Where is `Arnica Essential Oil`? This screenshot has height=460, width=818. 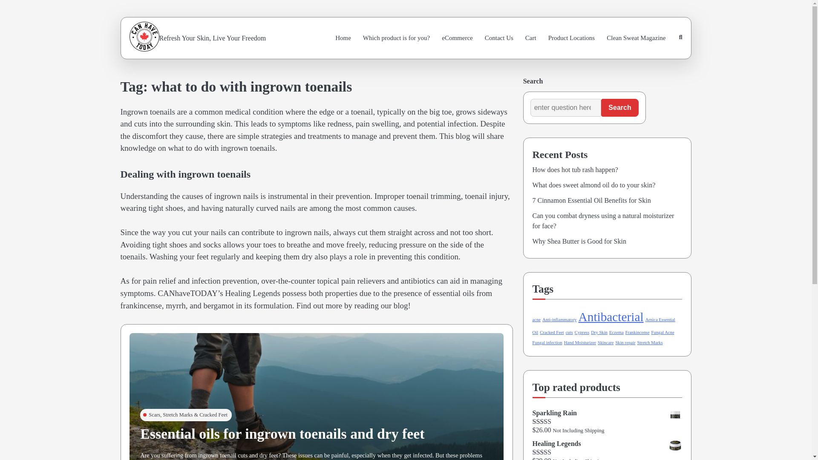 Arnica Essential Oil is located at coordinates (604, 326).